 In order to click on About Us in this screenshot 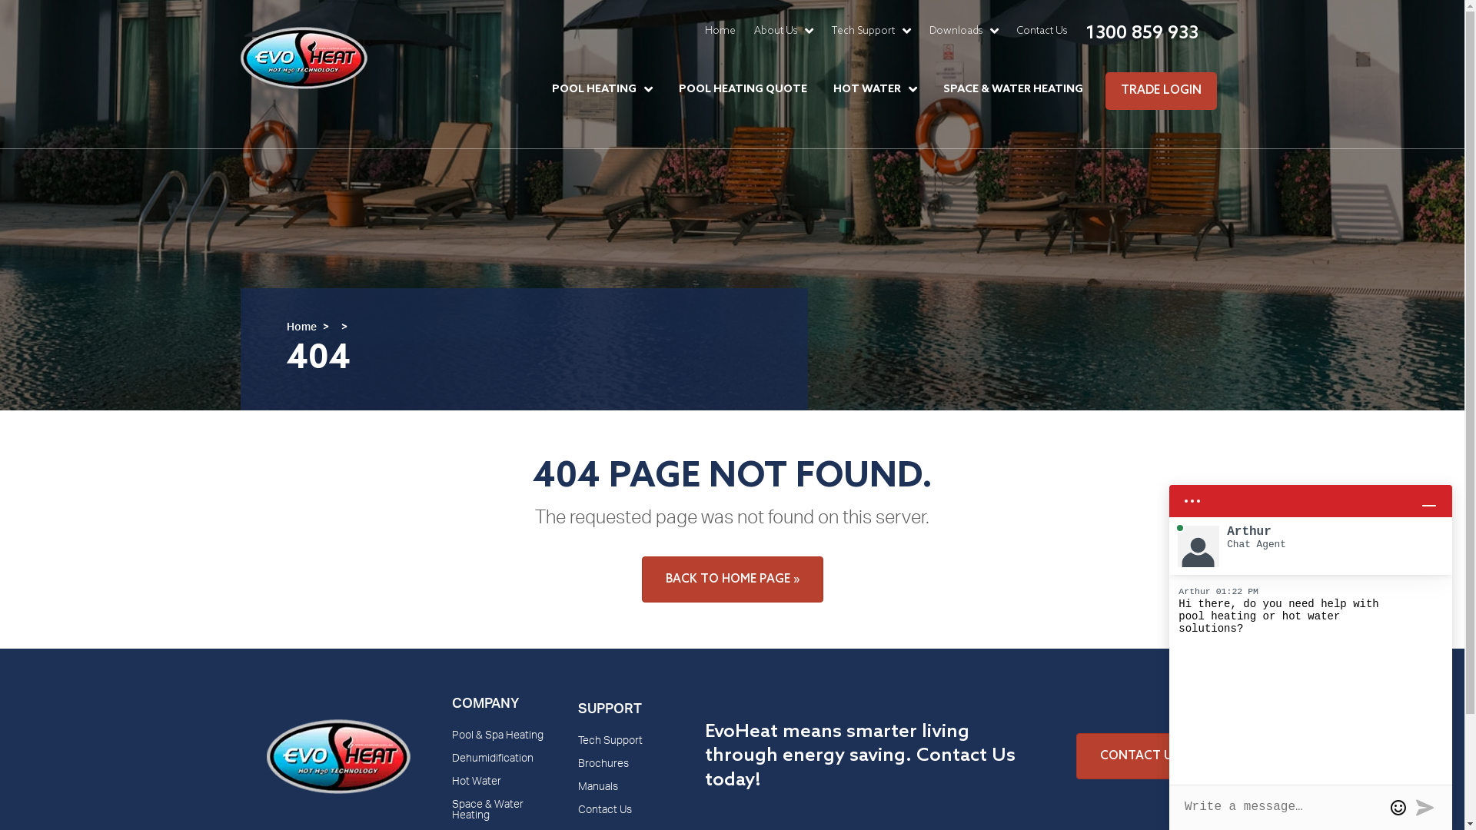, I will do `click(783, 31)`.